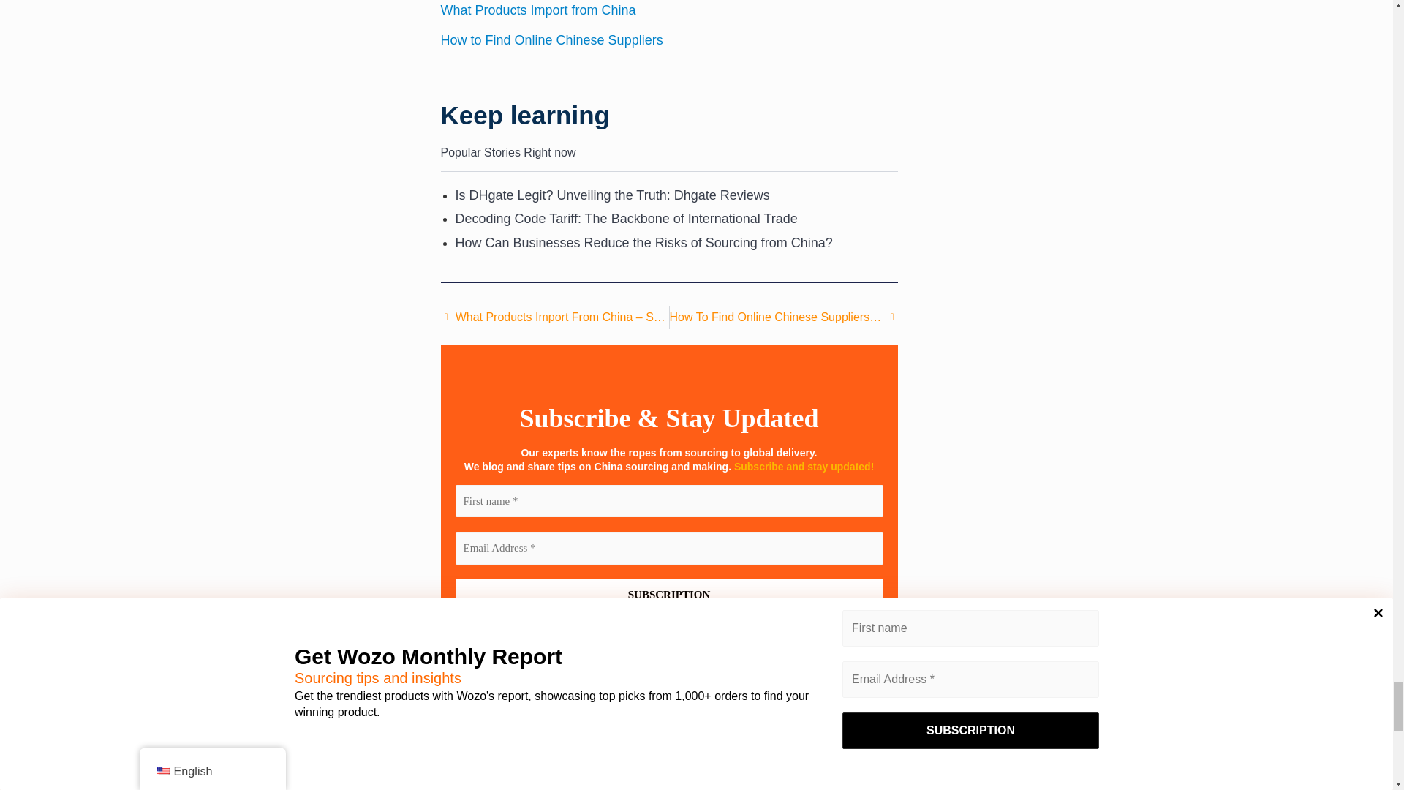 The image size is (1404, 790). Describe the element at coordinates (668, 594) in the screenshot. I see `SUBSCRIPTION` at that location.